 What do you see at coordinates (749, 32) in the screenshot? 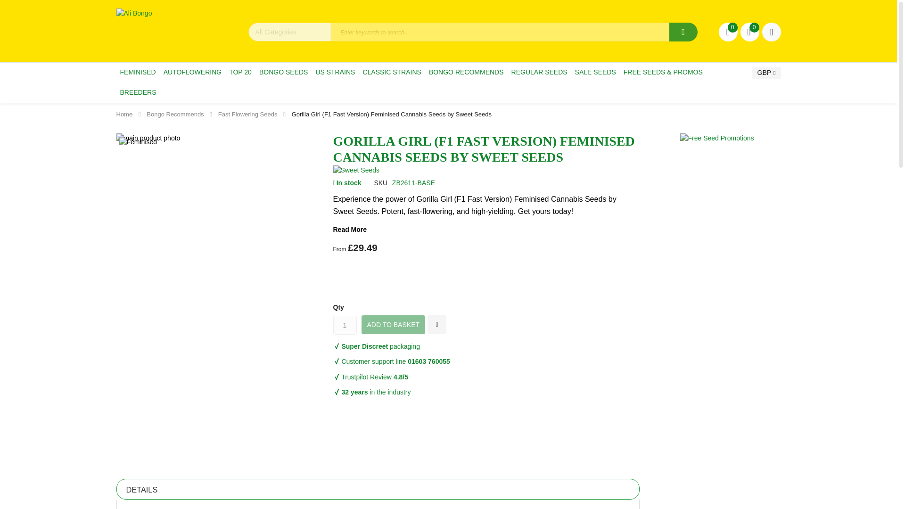
I see `0` at bounding box center [749, 32].